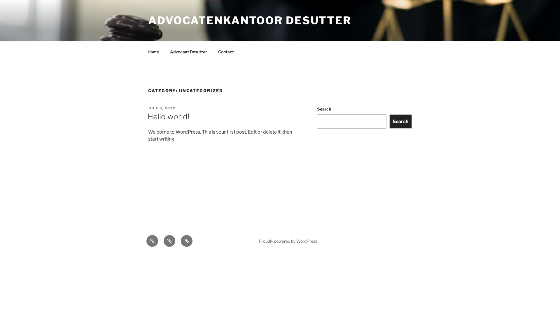 Image resolution: width=560 pixels, height=315 pixels. What do you see at coordinates (169, 241) in the screenshot?
I see `Advocaat Desutter` at bounding box center [169, 241].